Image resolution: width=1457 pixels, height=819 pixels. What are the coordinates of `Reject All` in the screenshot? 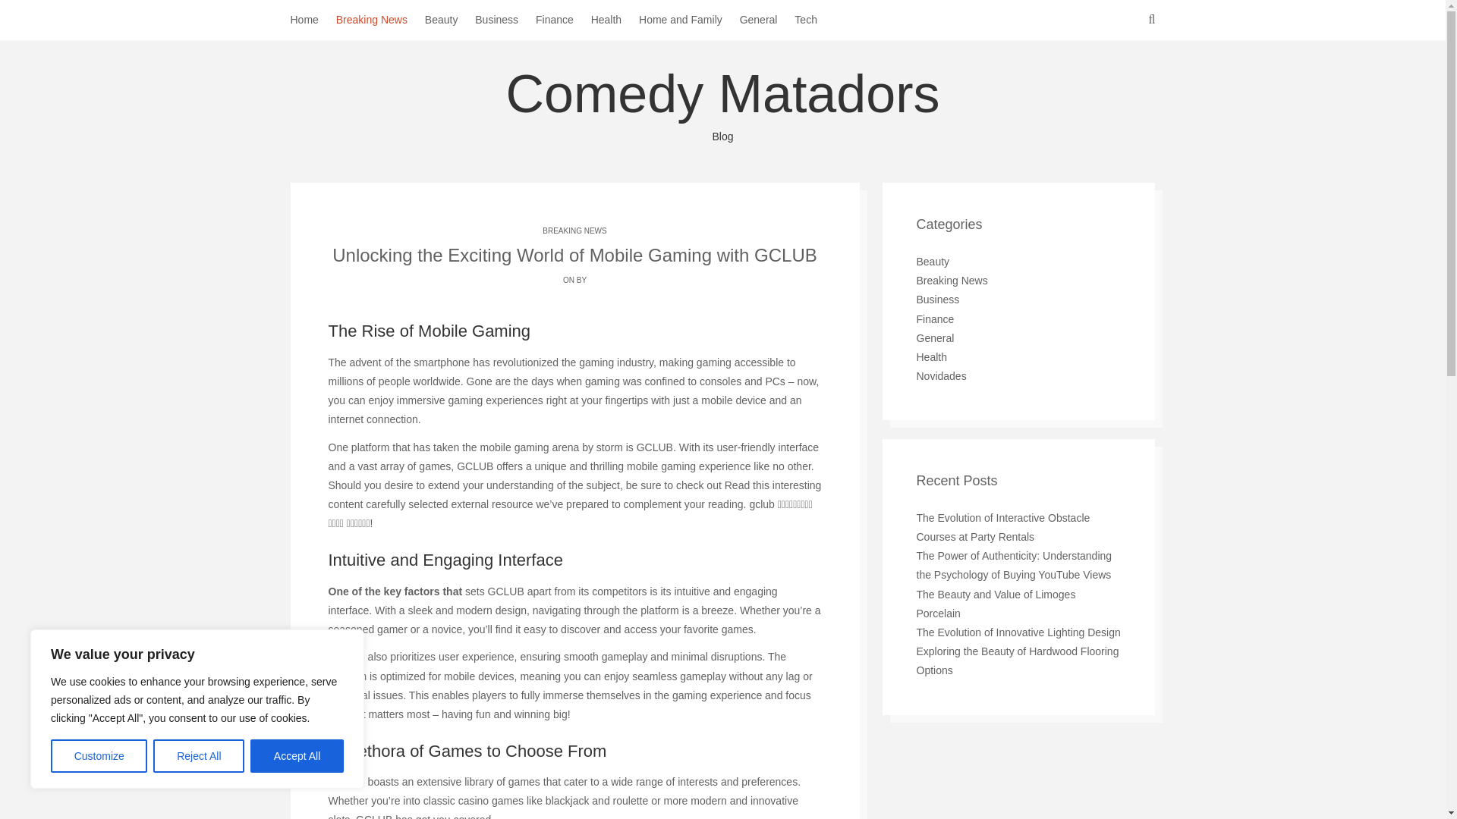 It's located at (199, 756).